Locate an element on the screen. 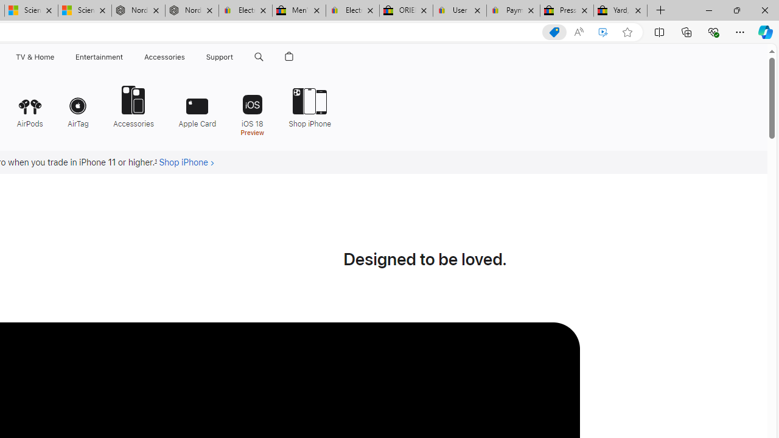 The image size is (779, 438). Apple Card is located at coordinates (197, 106).